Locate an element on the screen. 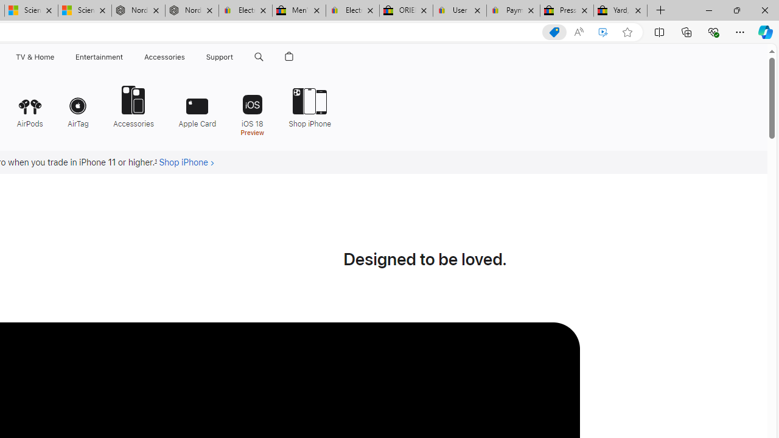 The image size is (779, 438). Apple Card is located at coordinates (197, 106).